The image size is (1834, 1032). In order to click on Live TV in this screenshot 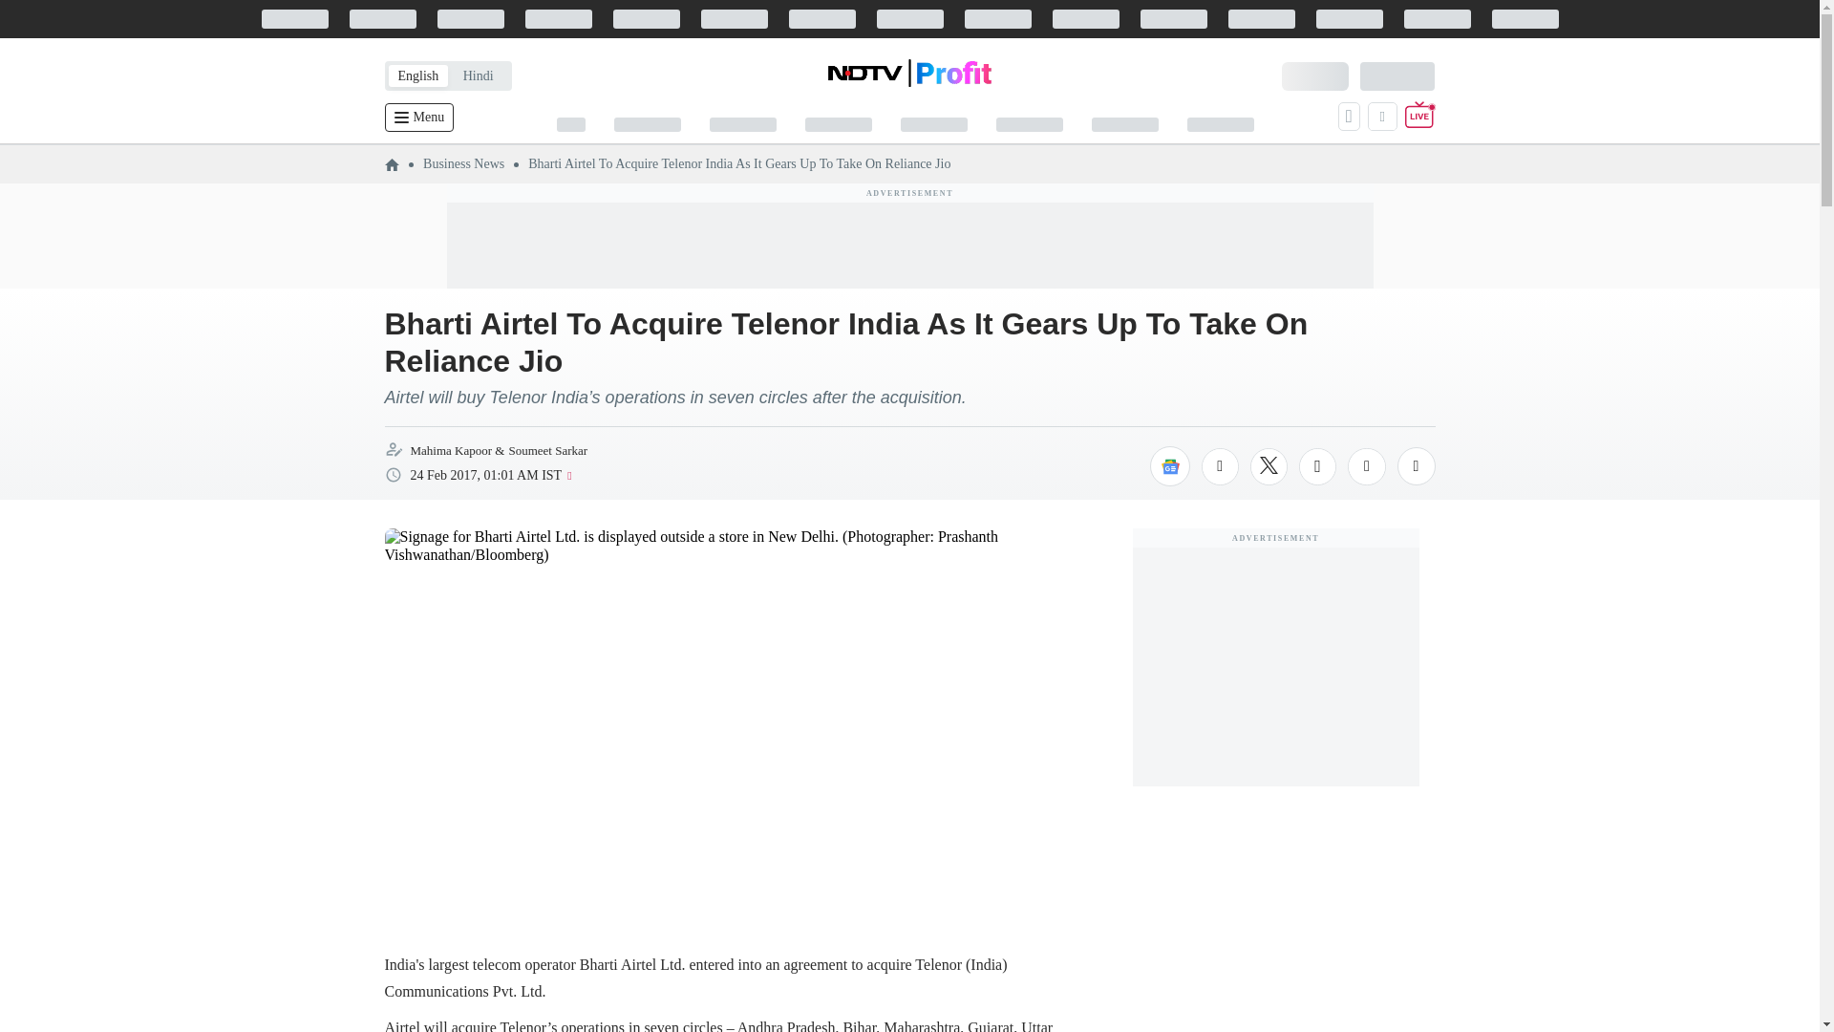, I will do `click(1419, 117)`.